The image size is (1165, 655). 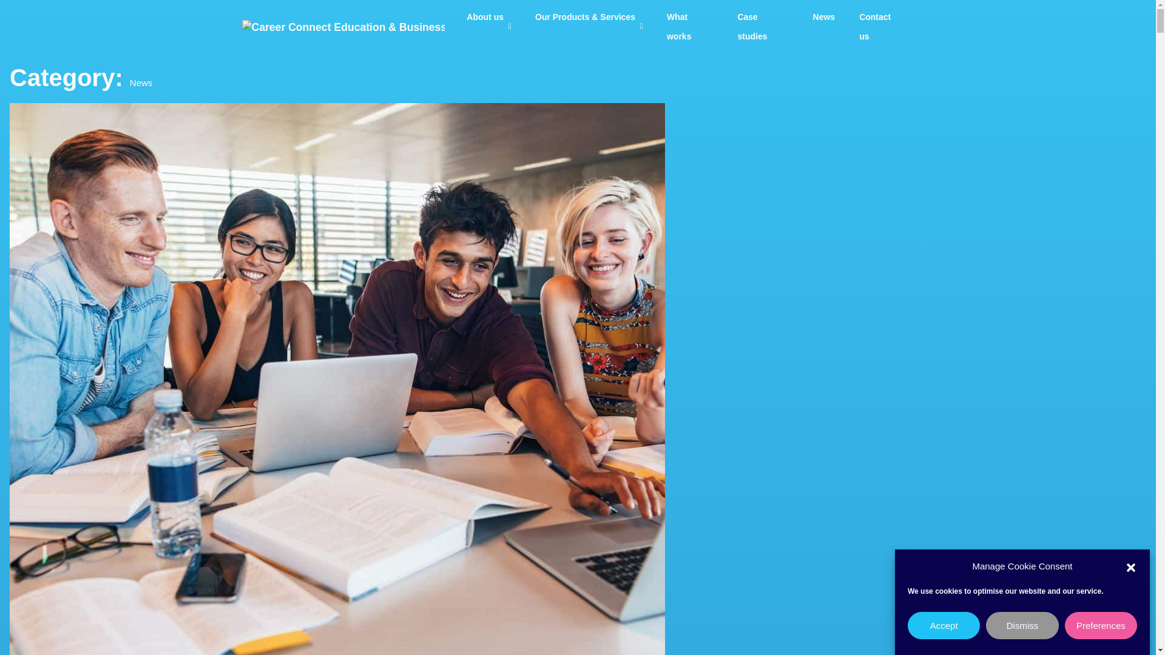 What do you see at coordinates (880, 26) in the screenshot?
I see `Contact us` at bounding box center [880, 26].